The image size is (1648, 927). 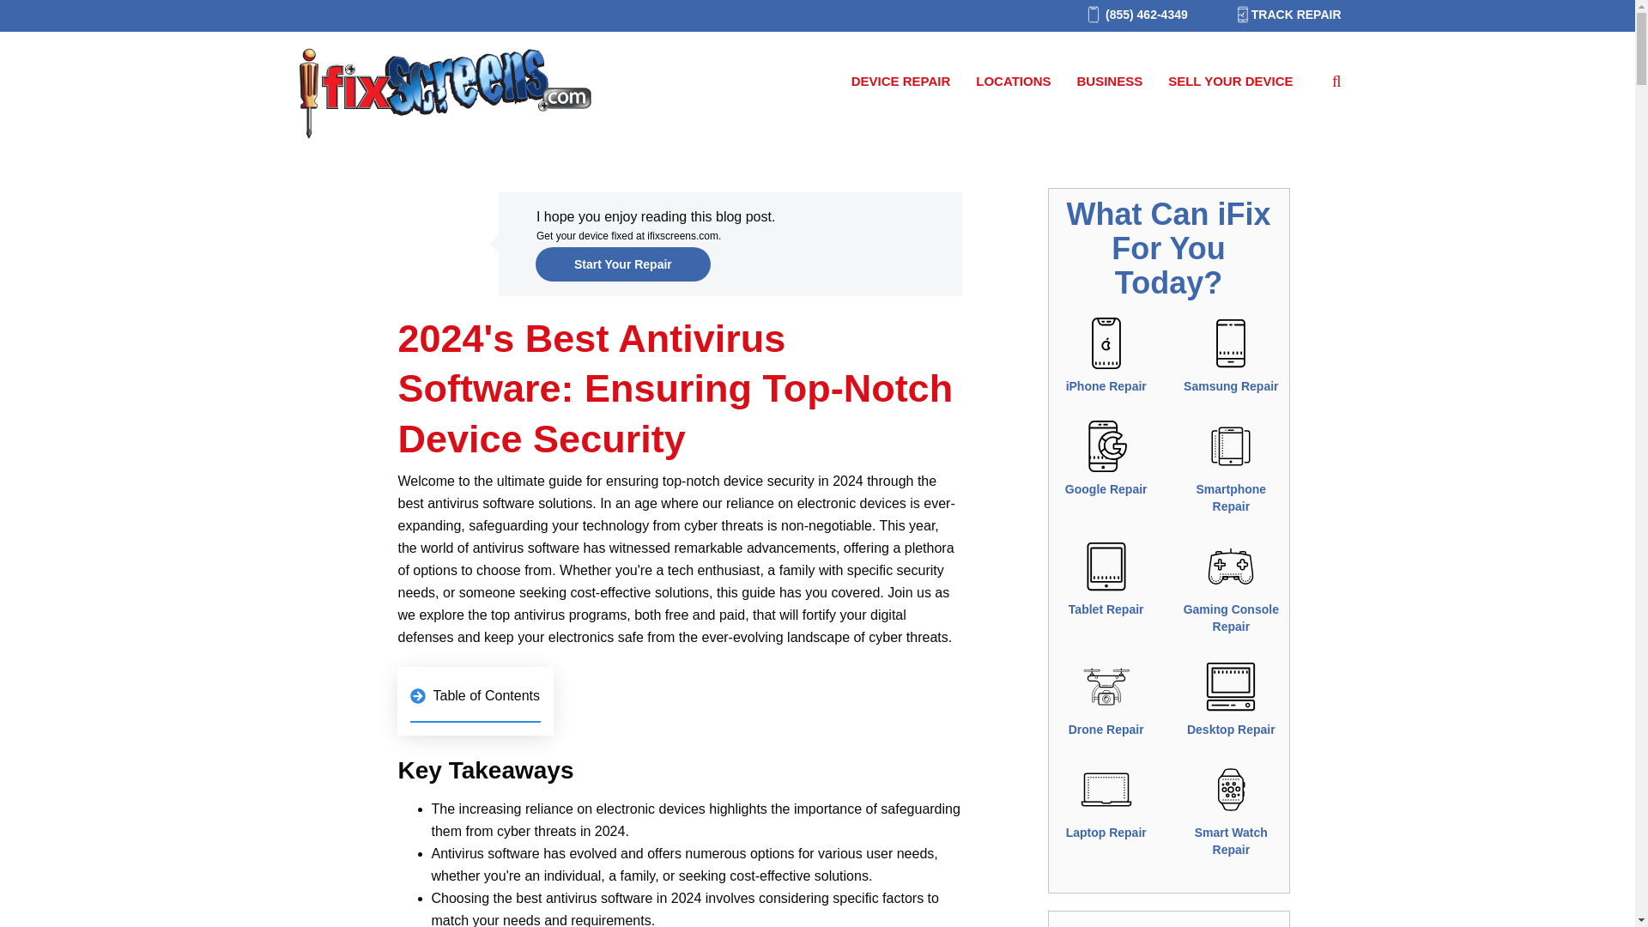 What do you see at coordinates (1230, 82) in the screenshot?
I see `SELL YOUR DEVICE` at bounding box center [1230, 82].